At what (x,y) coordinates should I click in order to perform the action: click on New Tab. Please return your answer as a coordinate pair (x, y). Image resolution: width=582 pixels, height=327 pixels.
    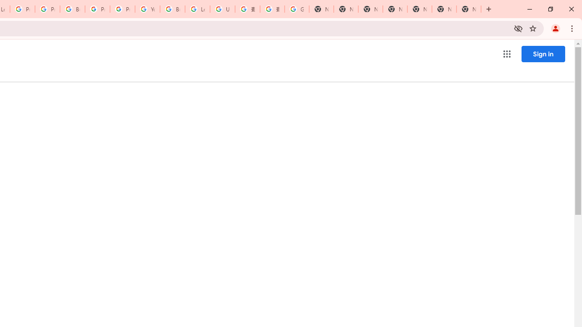
    Looking at the image, I should click on (395, 9).